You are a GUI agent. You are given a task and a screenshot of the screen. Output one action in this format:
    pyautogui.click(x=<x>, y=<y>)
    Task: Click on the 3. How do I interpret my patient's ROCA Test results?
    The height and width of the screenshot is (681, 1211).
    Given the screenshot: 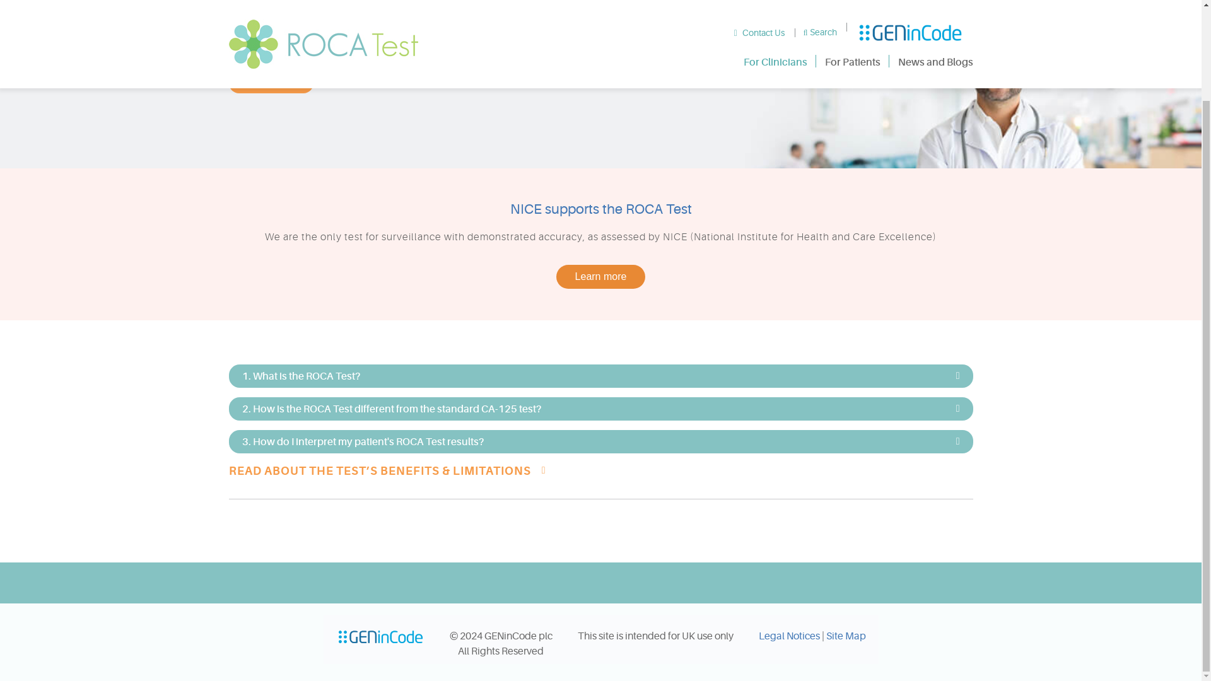 What is the action you would take?
    pyautogui.click(x=600, y=441)
    